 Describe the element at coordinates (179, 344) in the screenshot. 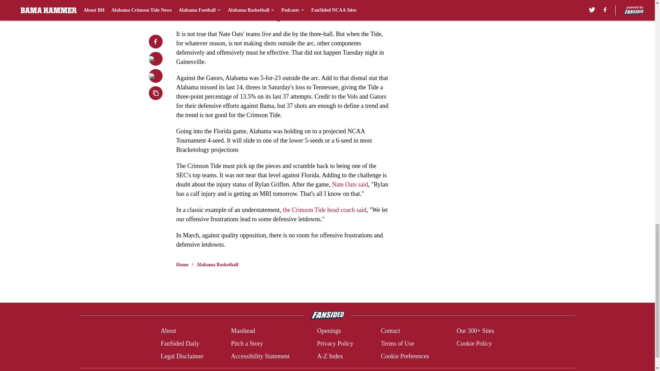

I see `FanSided Daily` at that location.